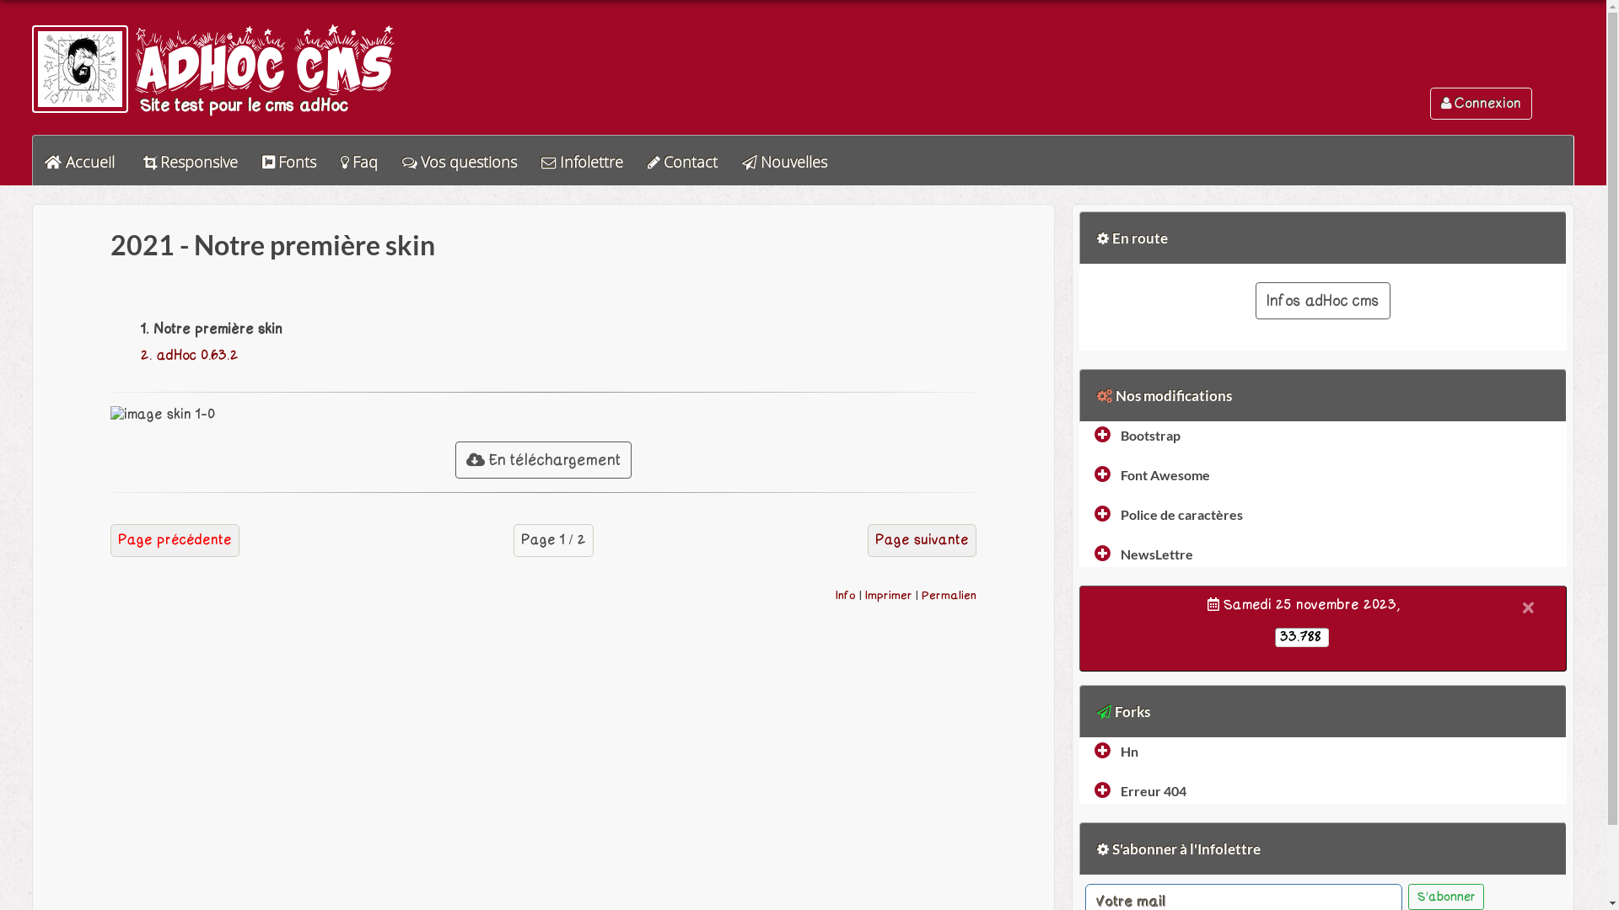  I want to click on Permalien, so click(949, 595).